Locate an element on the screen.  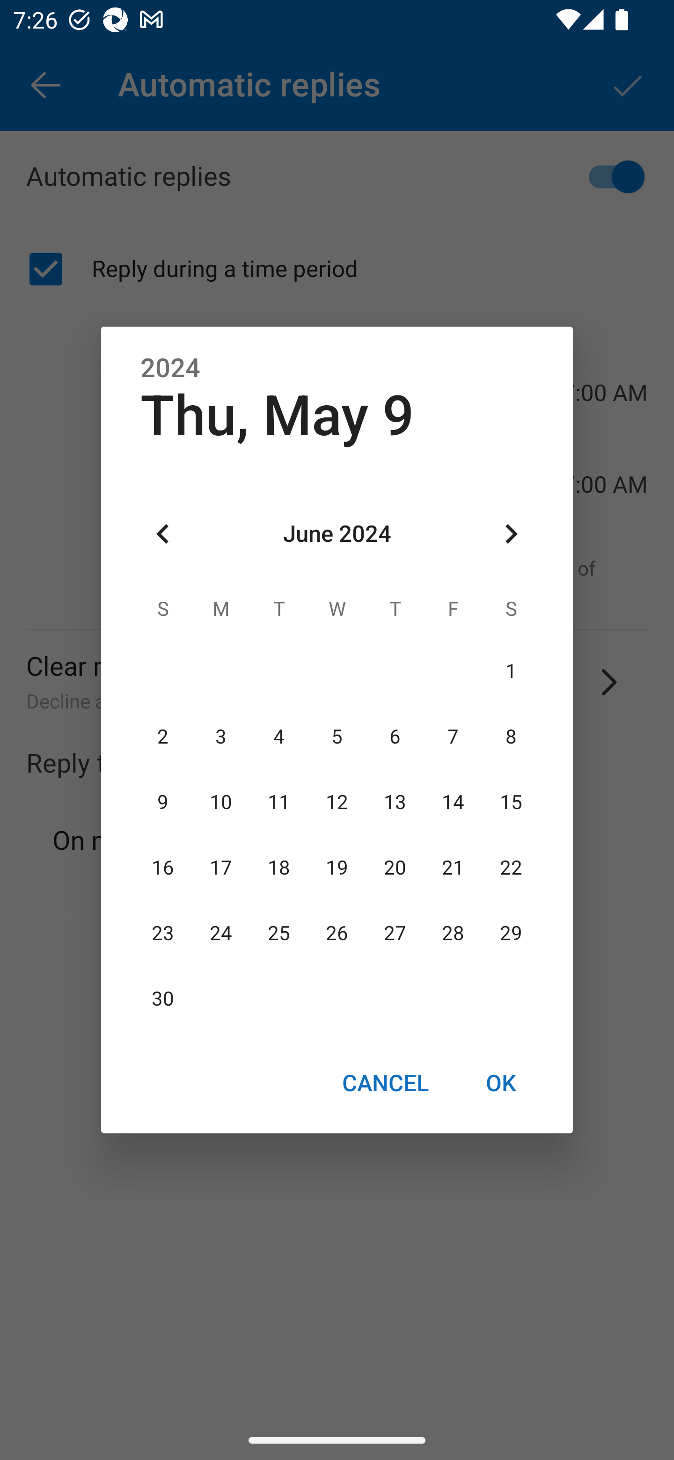
15 15 June 2024 is located at coordinates (511, 802).